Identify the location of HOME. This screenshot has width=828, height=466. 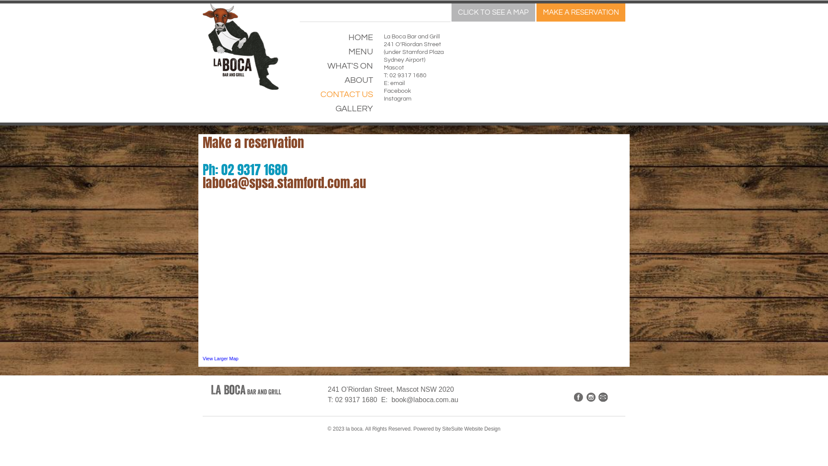
(336, 41).